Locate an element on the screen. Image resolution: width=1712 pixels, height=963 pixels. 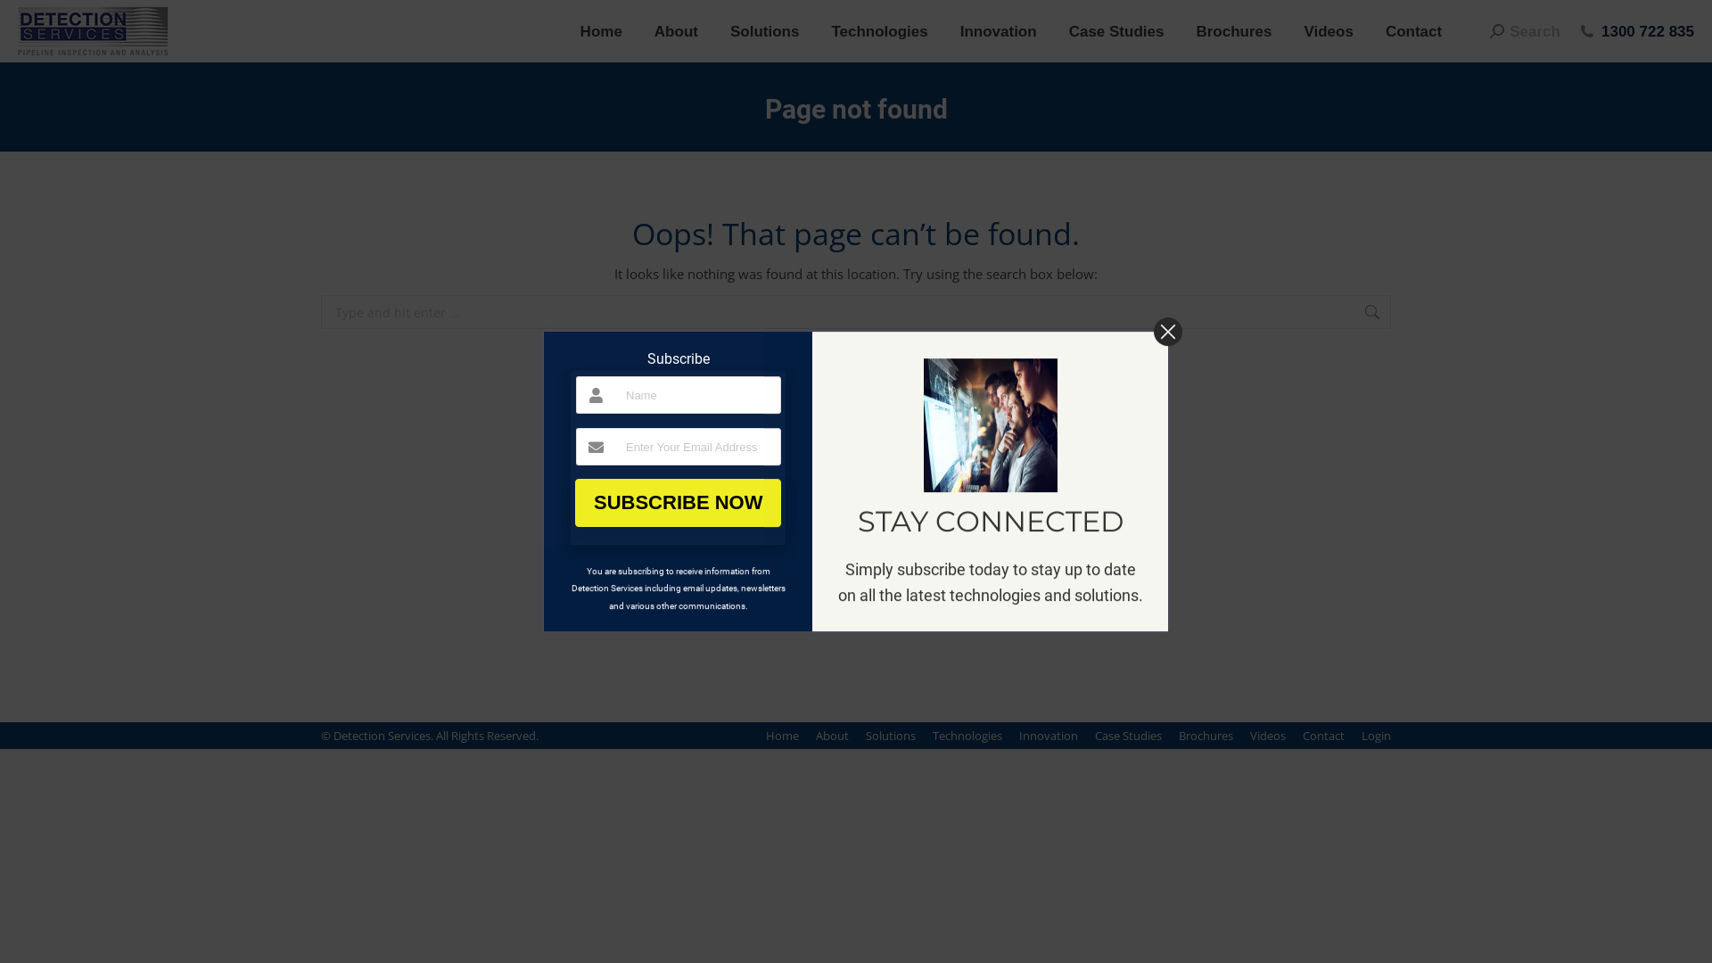
Contact is located at coordinates (1323, 737).